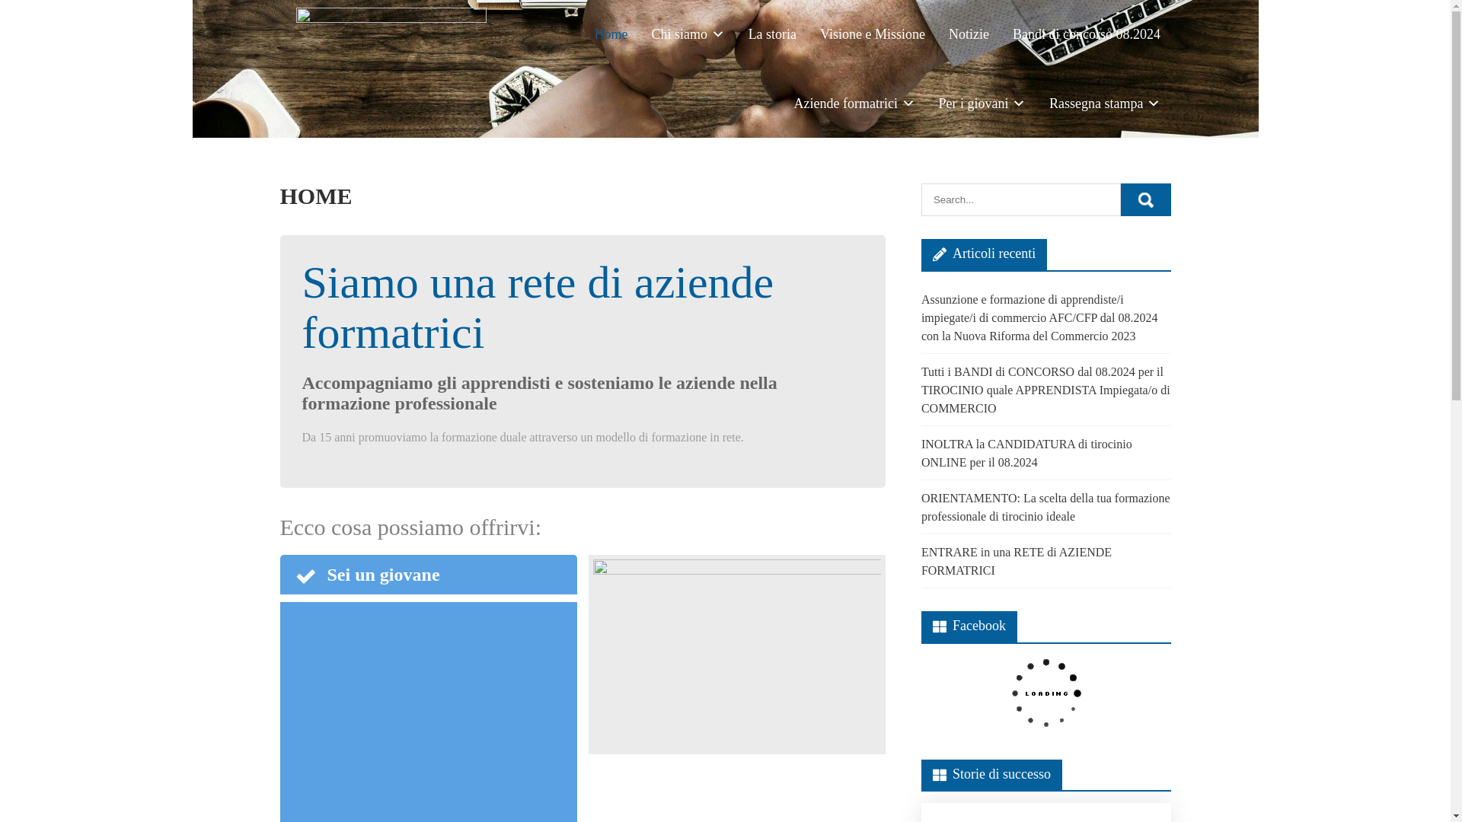 Image resolution: width=1462 pixels, height=822 pixels. What do you see at coordinates (1146, 199) in the screenshot?
I see `Search` at bounding box center [1146, 199].